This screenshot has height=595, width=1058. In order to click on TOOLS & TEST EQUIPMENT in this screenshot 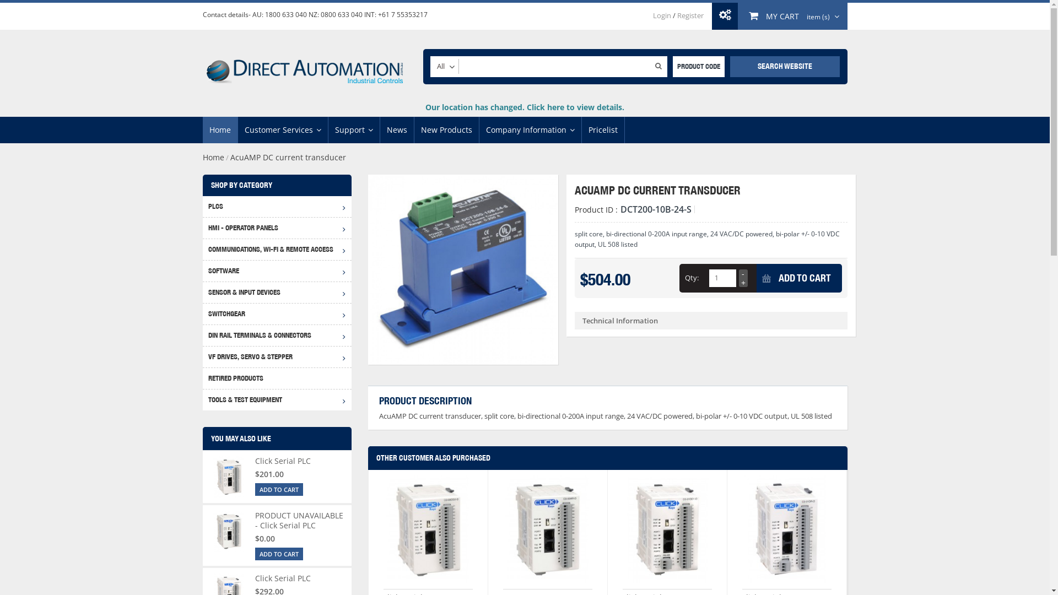, I will do `click(277, 400)`.